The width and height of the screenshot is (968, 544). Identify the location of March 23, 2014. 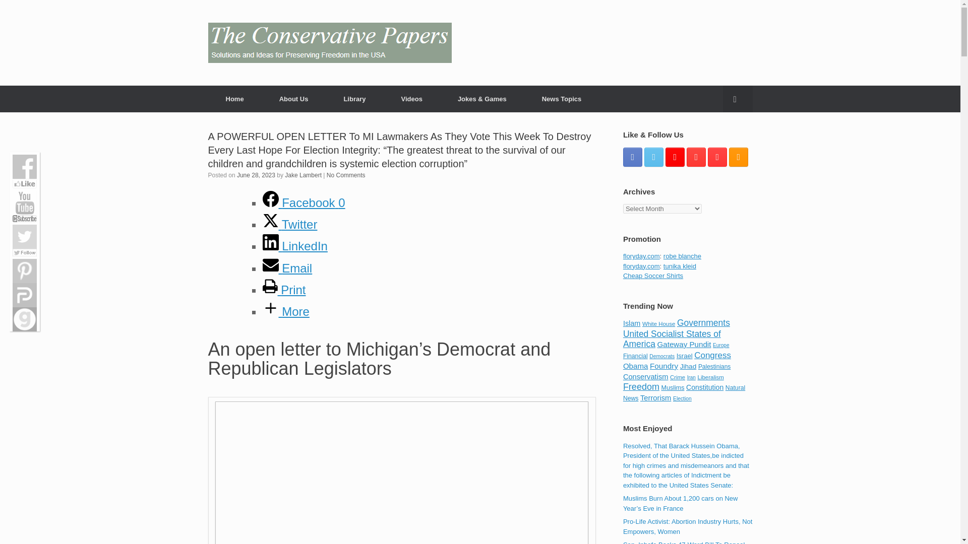
(688, 526).